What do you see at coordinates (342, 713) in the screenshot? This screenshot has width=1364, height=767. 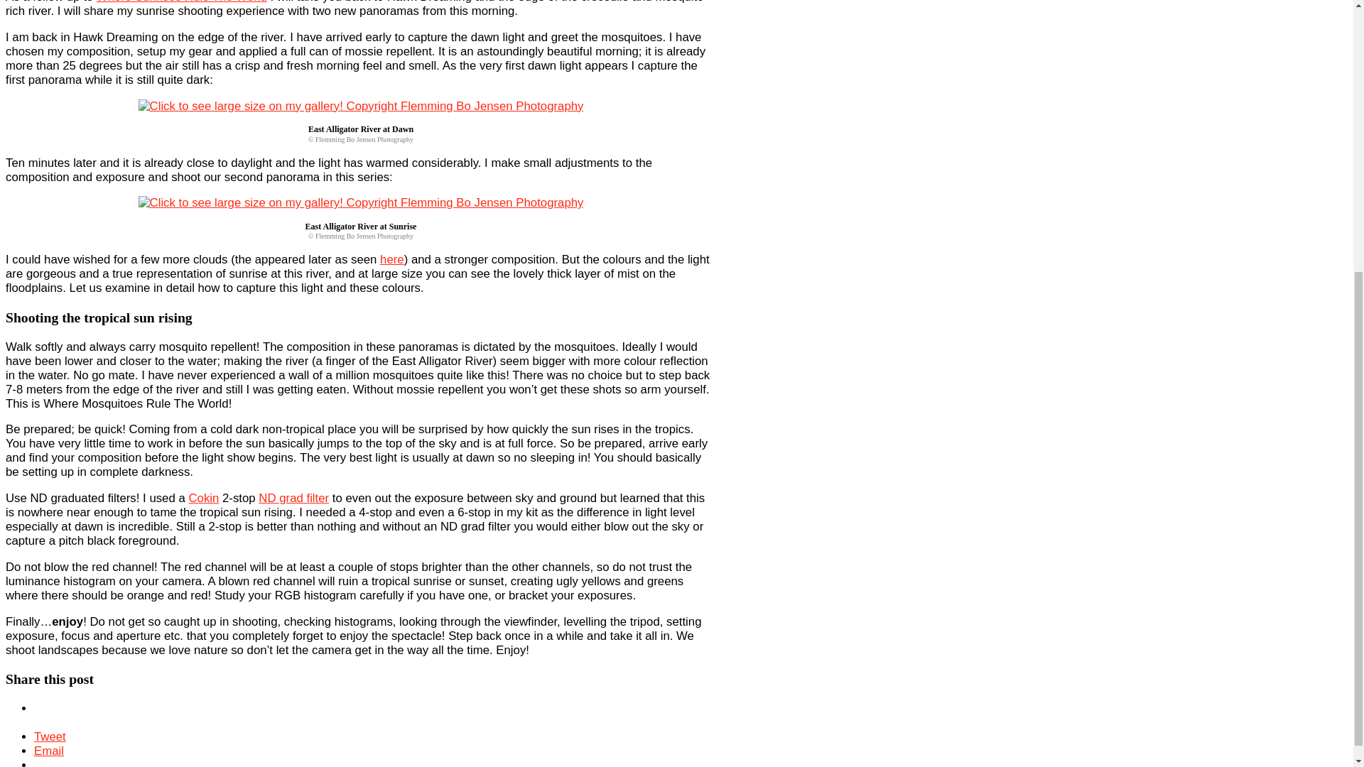 I see `Tweet` at bounding box center [342, 713].